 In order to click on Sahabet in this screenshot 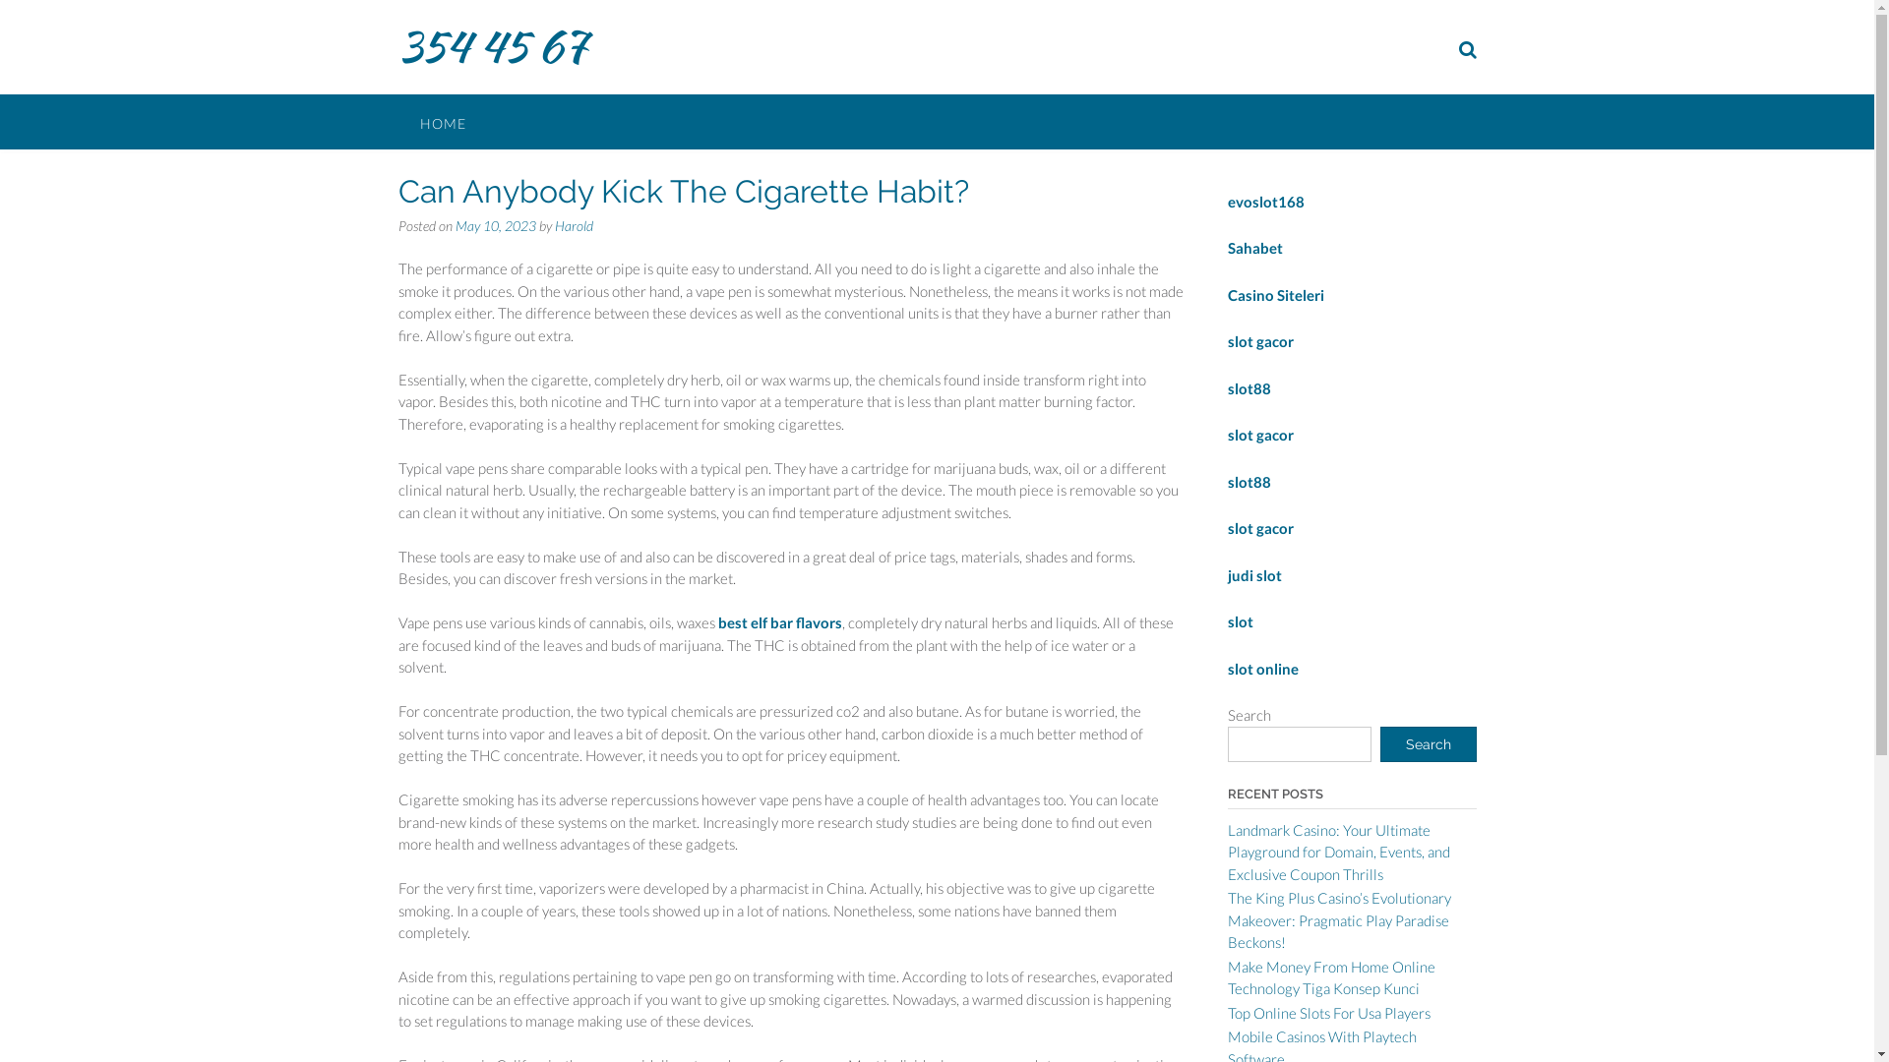, I will do `click(1255, 248)`.